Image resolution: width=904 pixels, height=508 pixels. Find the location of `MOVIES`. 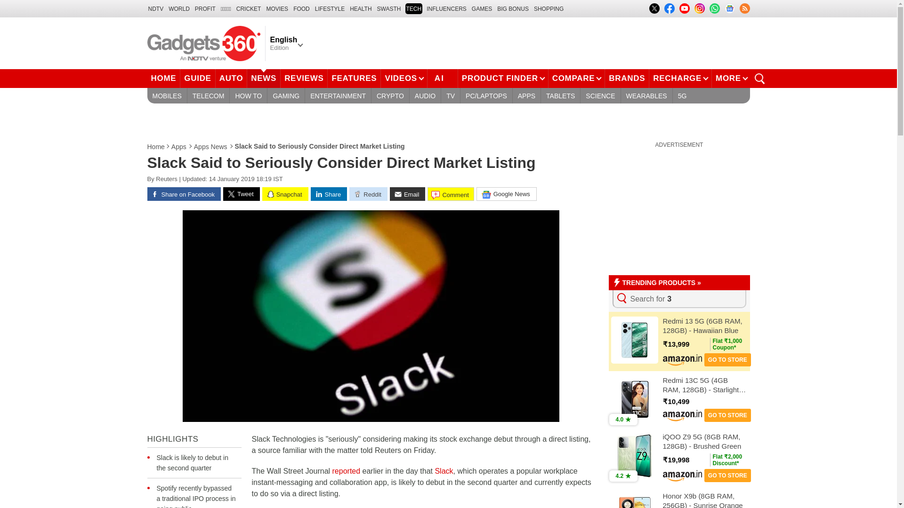

MOVIES is located at coordinates (277, 8).